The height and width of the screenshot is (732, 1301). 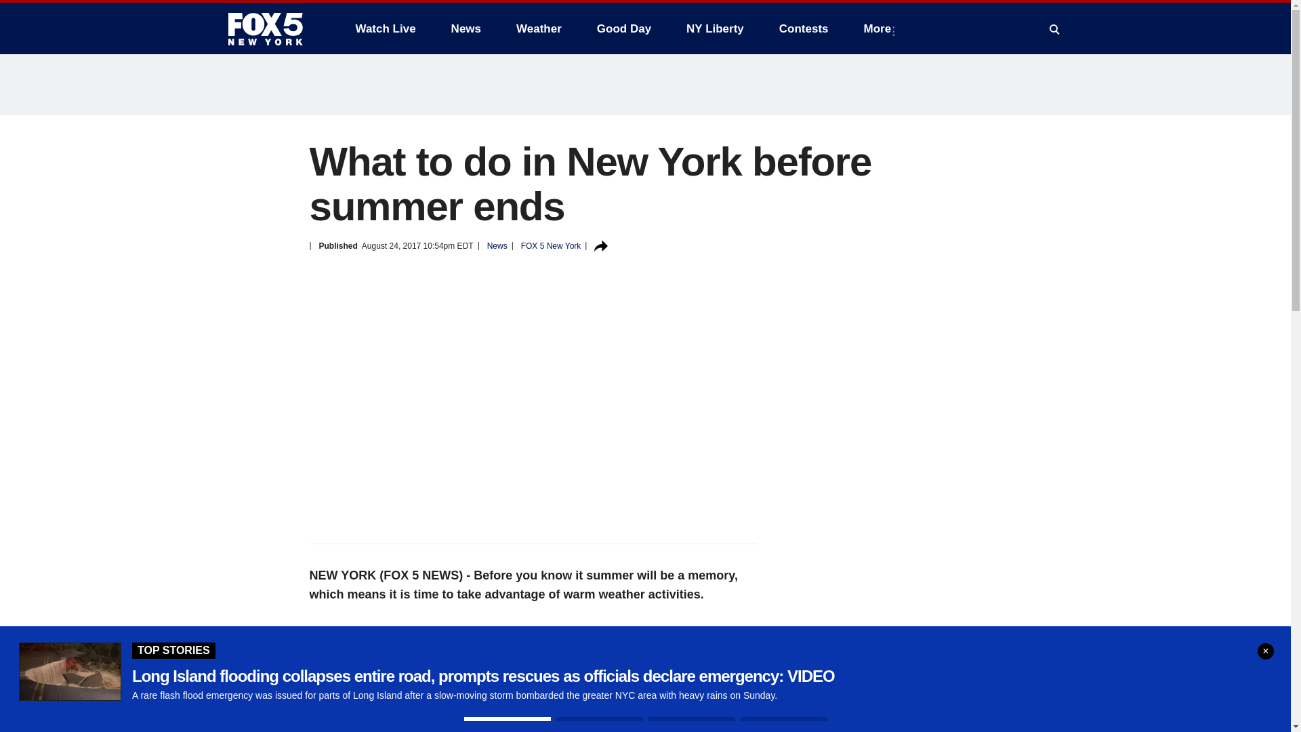 What do you see at coordinates (714, 28) in the screenshot?
I see `NY Liberty` at bounding box center [714, 28].